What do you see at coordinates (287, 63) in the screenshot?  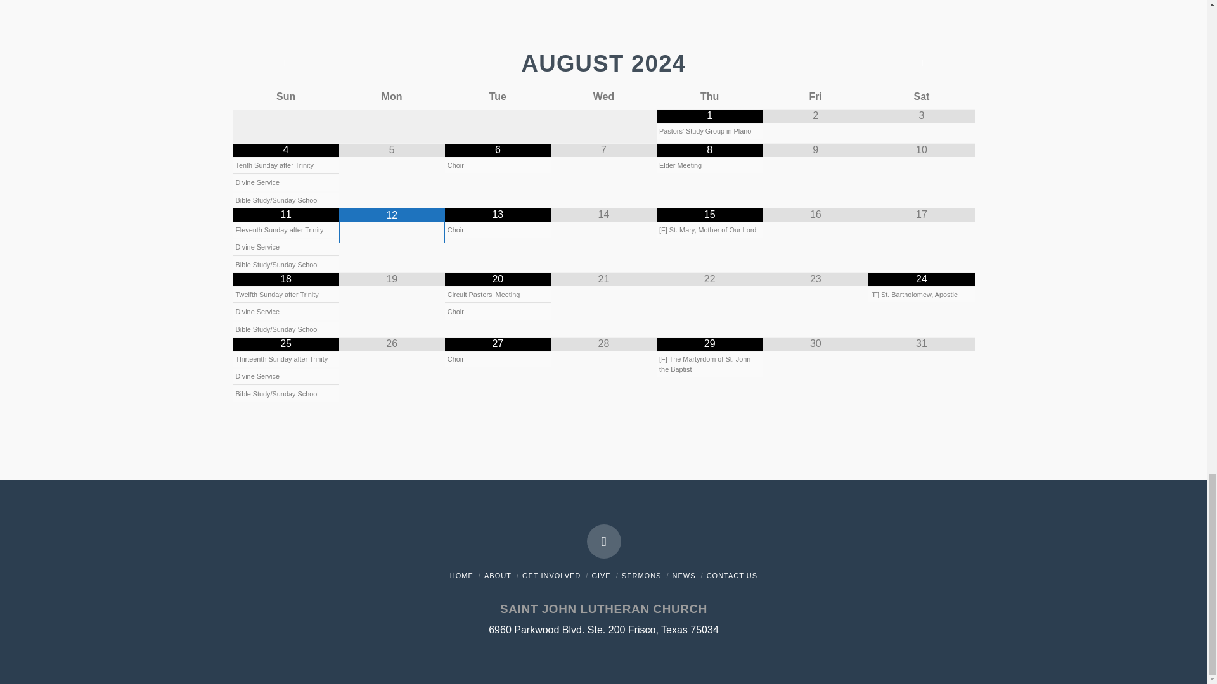 I see `Previous Month` at bounding box center [287, 63].